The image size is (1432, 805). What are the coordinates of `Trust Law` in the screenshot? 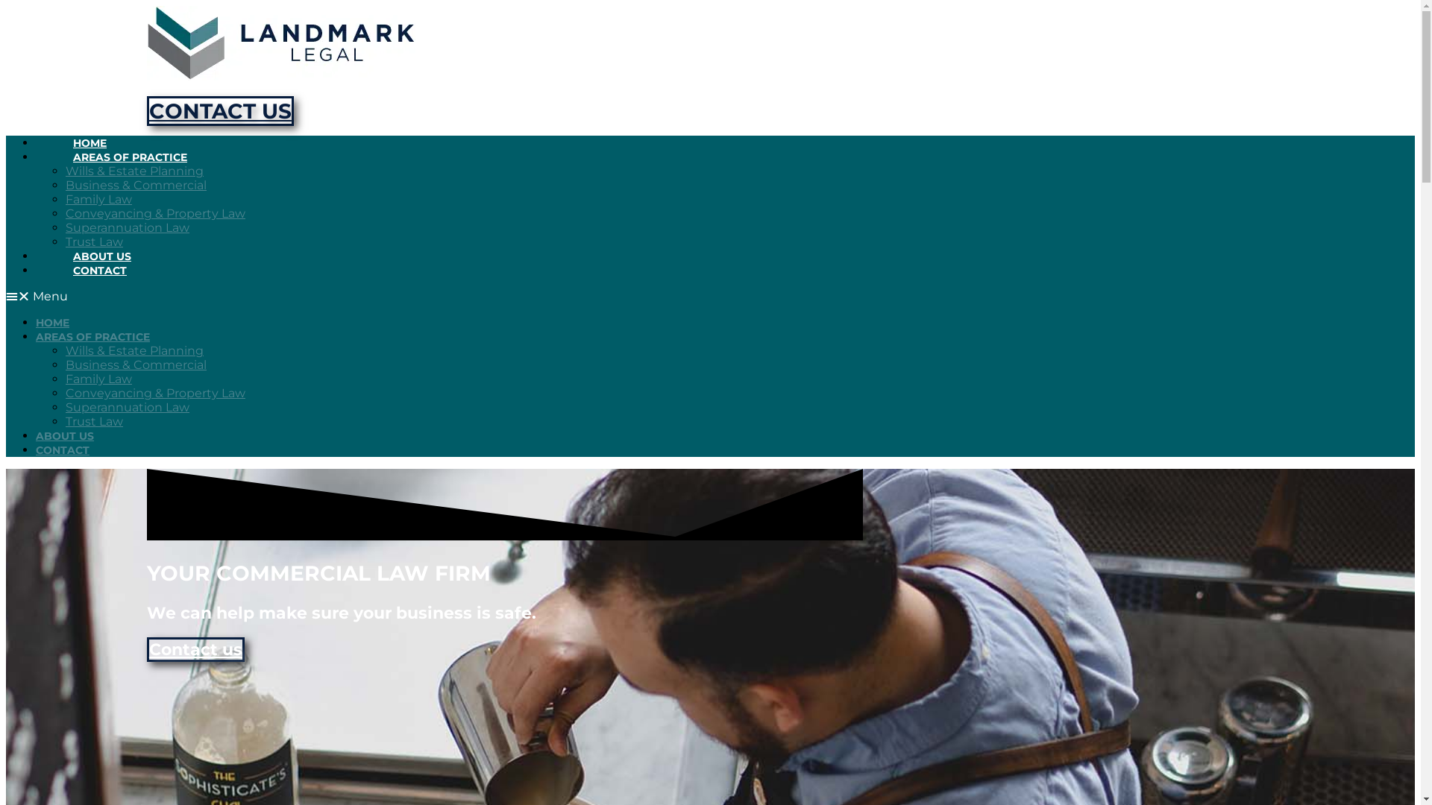 It's located at (94, 422).